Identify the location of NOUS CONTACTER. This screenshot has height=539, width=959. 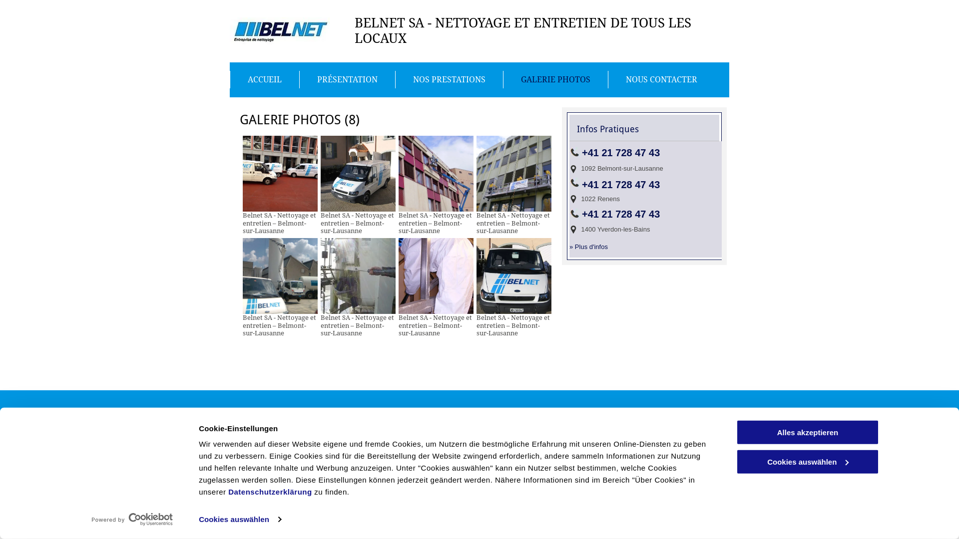
(661, 80).